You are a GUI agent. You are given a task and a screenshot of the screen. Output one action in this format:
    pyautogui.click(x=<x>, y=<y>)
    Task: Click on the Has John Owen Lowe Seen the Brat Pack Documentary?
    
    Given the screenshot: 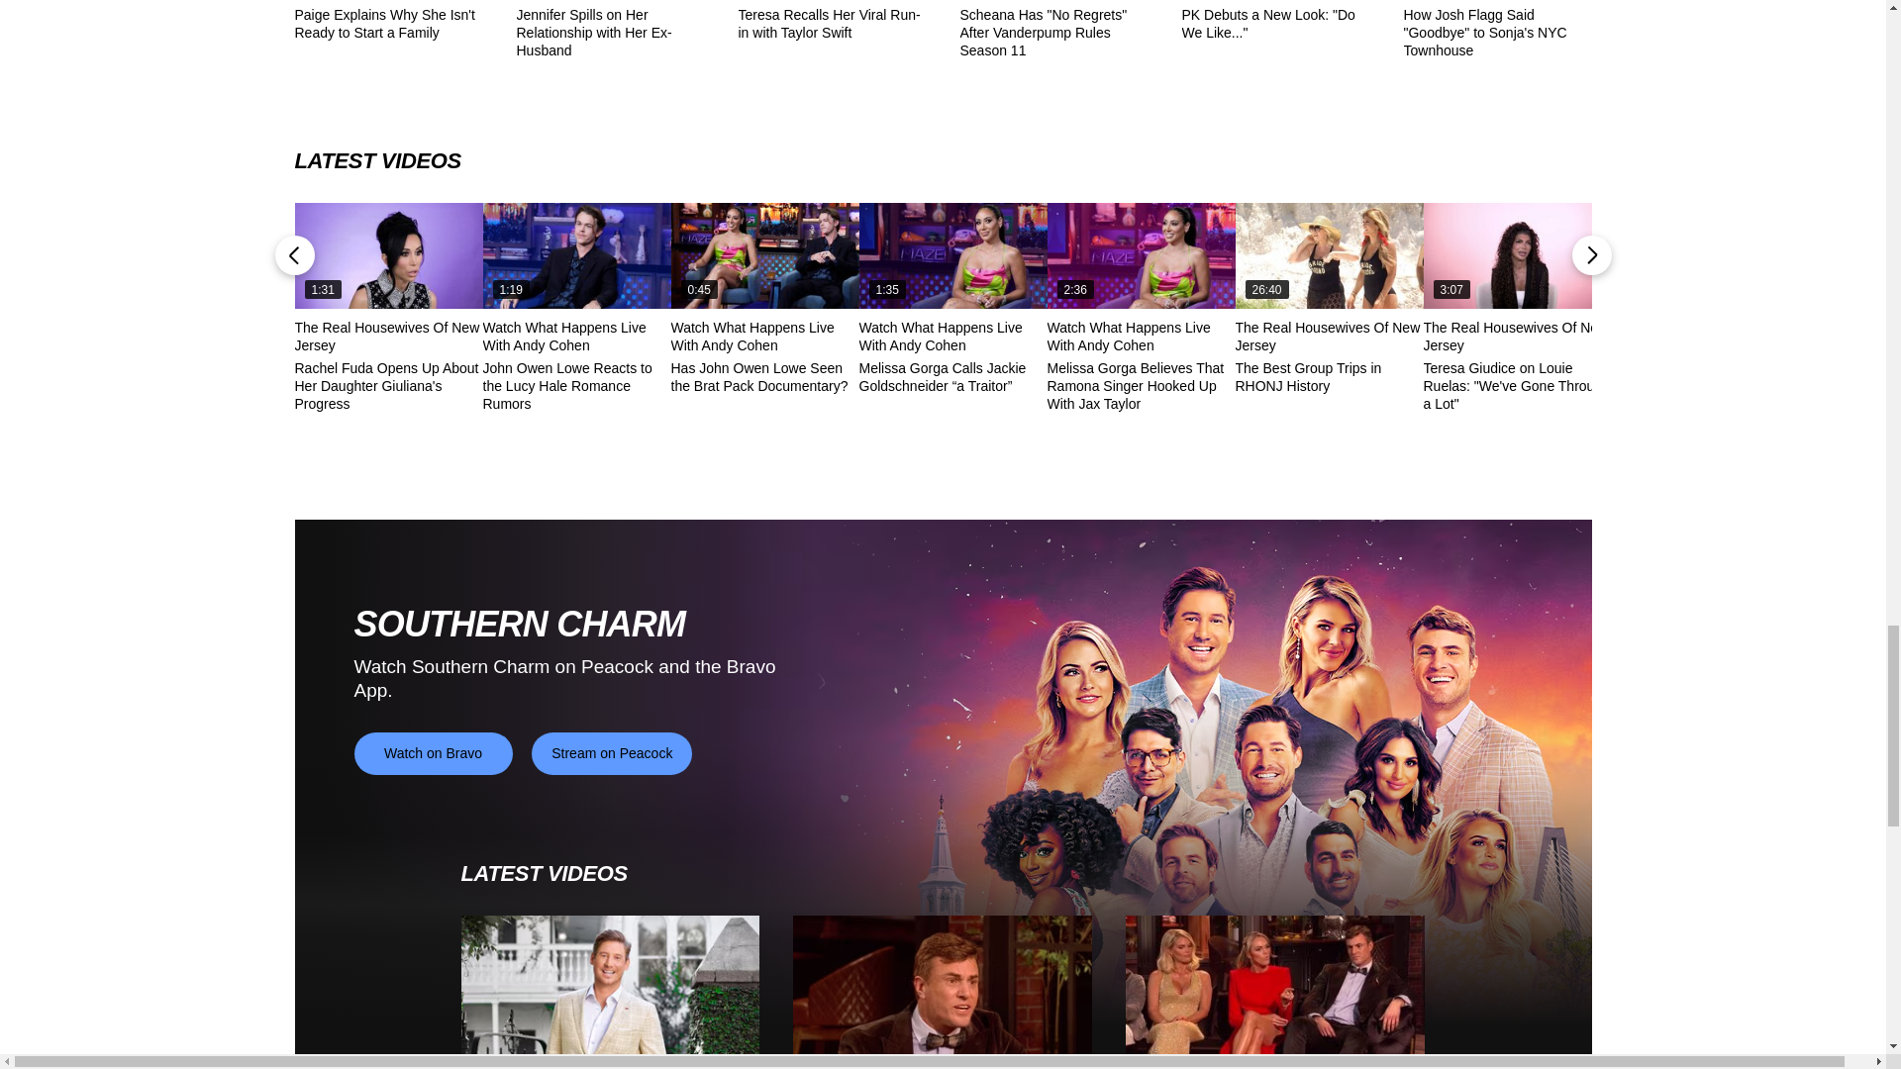 What is the action you would take?
    pyautogui.click(x=764, y=255)
    